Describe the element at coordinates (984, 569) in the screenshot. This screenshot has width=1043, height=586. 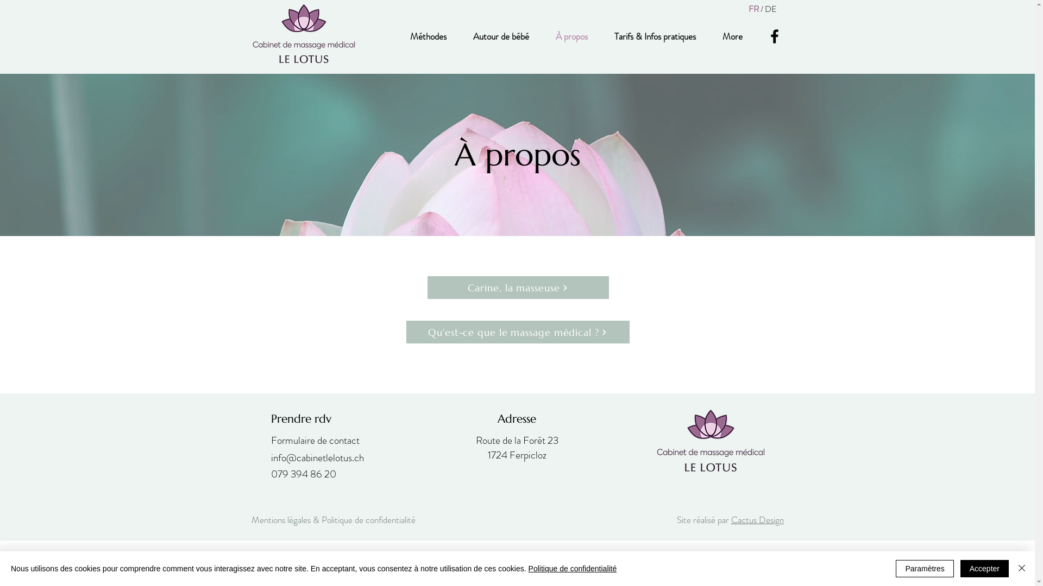
I see `Accepter` at that location.